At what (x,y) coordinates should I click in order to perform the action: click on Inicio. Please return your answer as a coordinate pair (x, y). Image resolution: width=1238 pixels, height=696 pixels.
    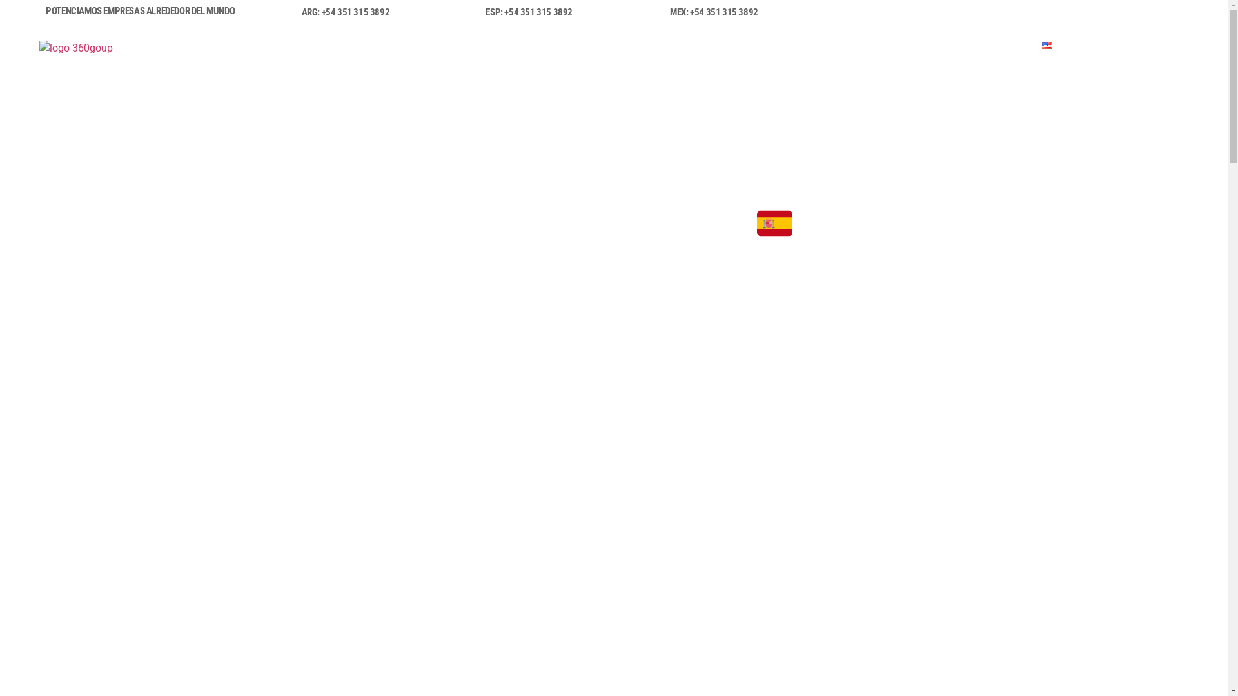
    Looking at the image, I should click on (602, 46).